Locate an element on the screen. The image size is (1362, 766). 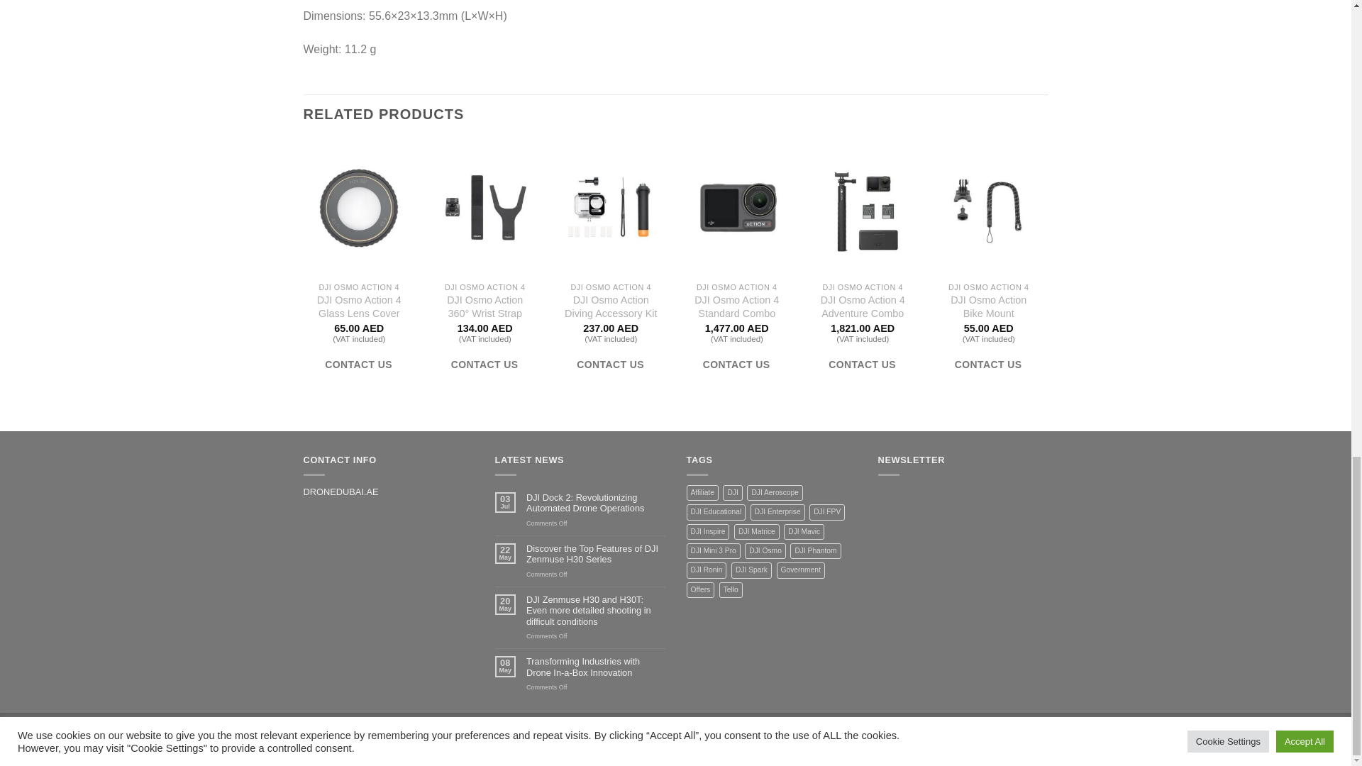
Discover the Top Features of DJI Zenmuse H30 Series is located at coordinates (596, 554).